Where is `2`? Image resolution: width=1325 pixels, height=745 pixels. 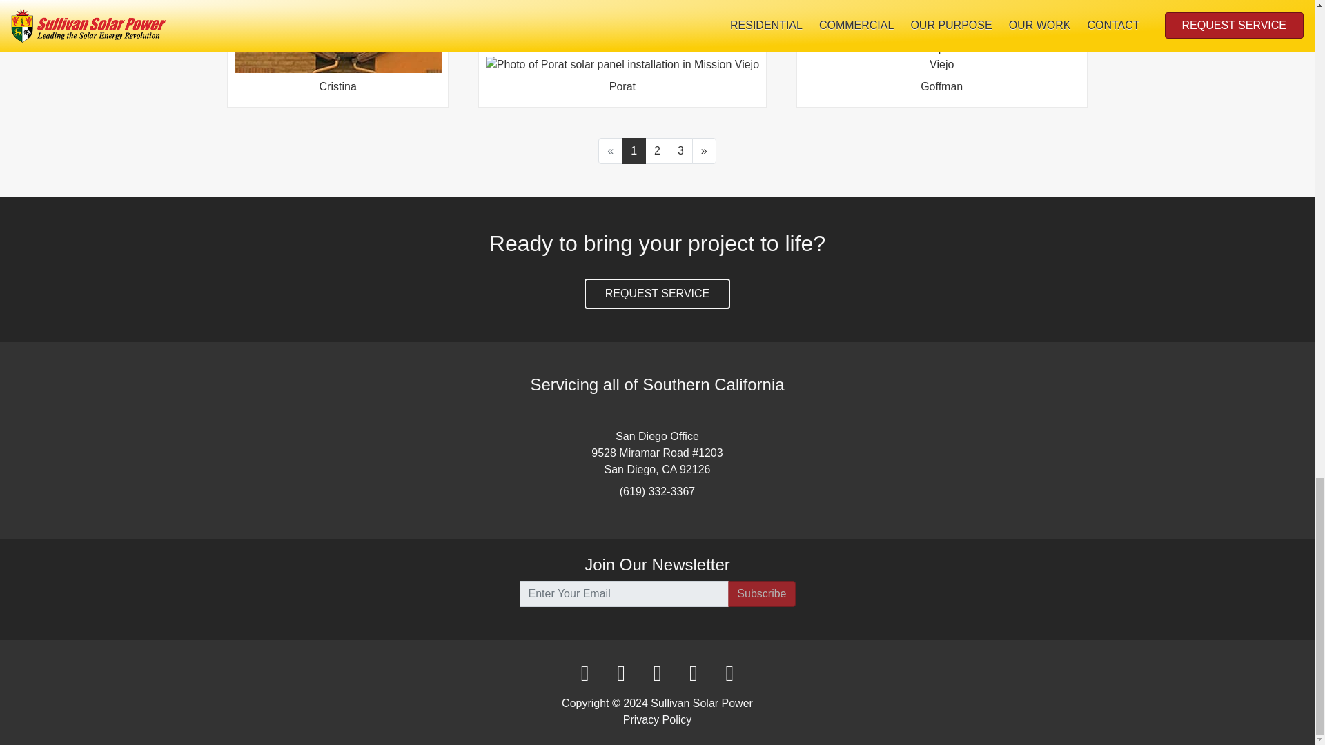
2 is located at coordinates (657, 150).